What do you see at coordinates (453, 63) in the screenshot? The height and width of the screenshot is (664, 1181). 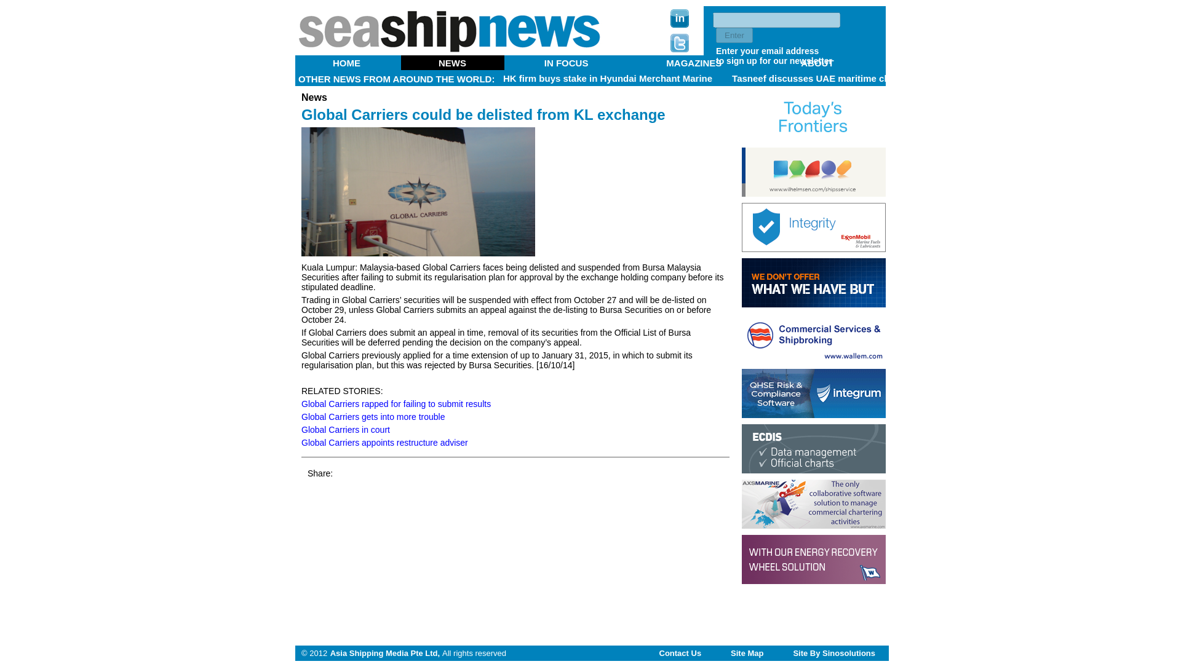 I see `NEWS` at bounding box center [453, 63].